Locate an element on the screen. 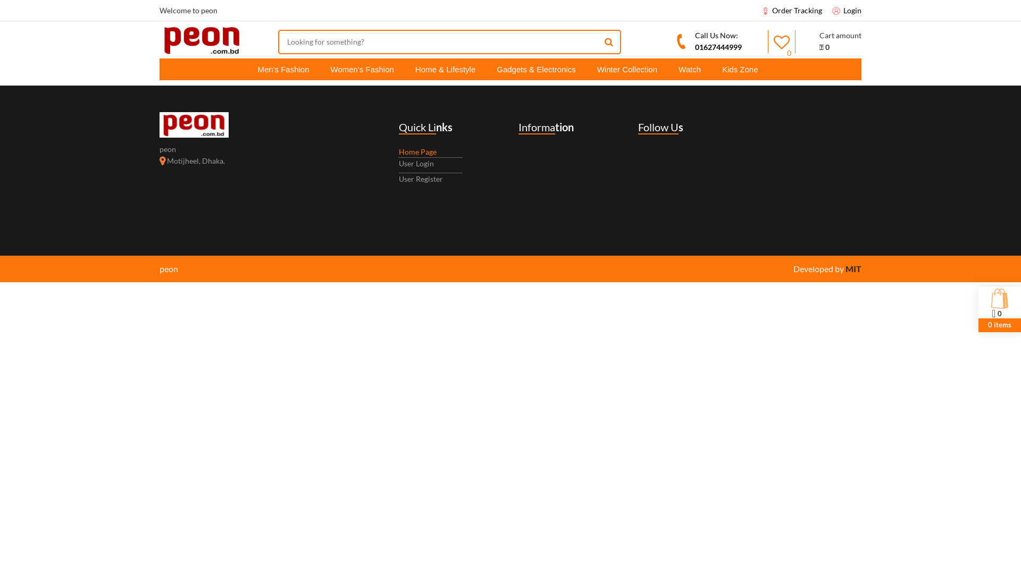 Image resolution: width=1021 pixels, height=574 pixels. Gadgets & Electronics is located at coordinates (536, 69).